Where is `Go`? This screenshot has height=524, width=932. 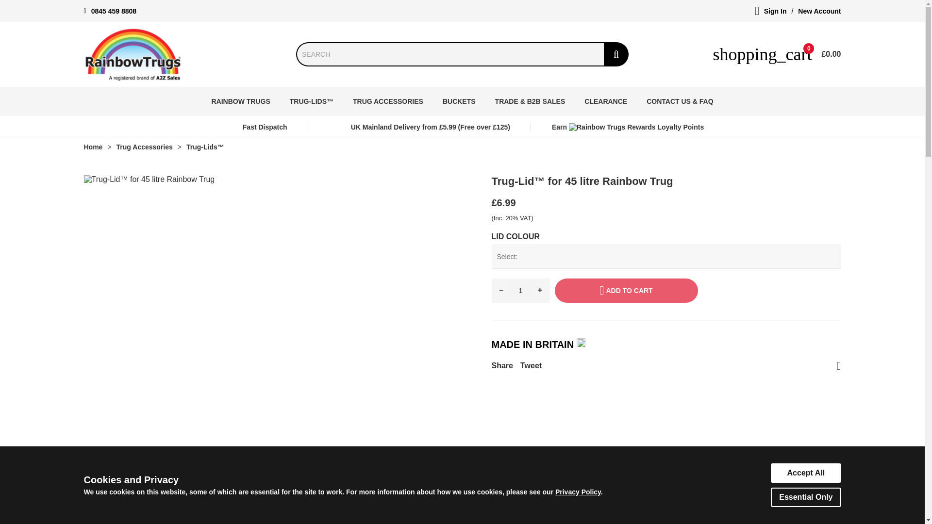 Go is located at coordinates (616, 54).